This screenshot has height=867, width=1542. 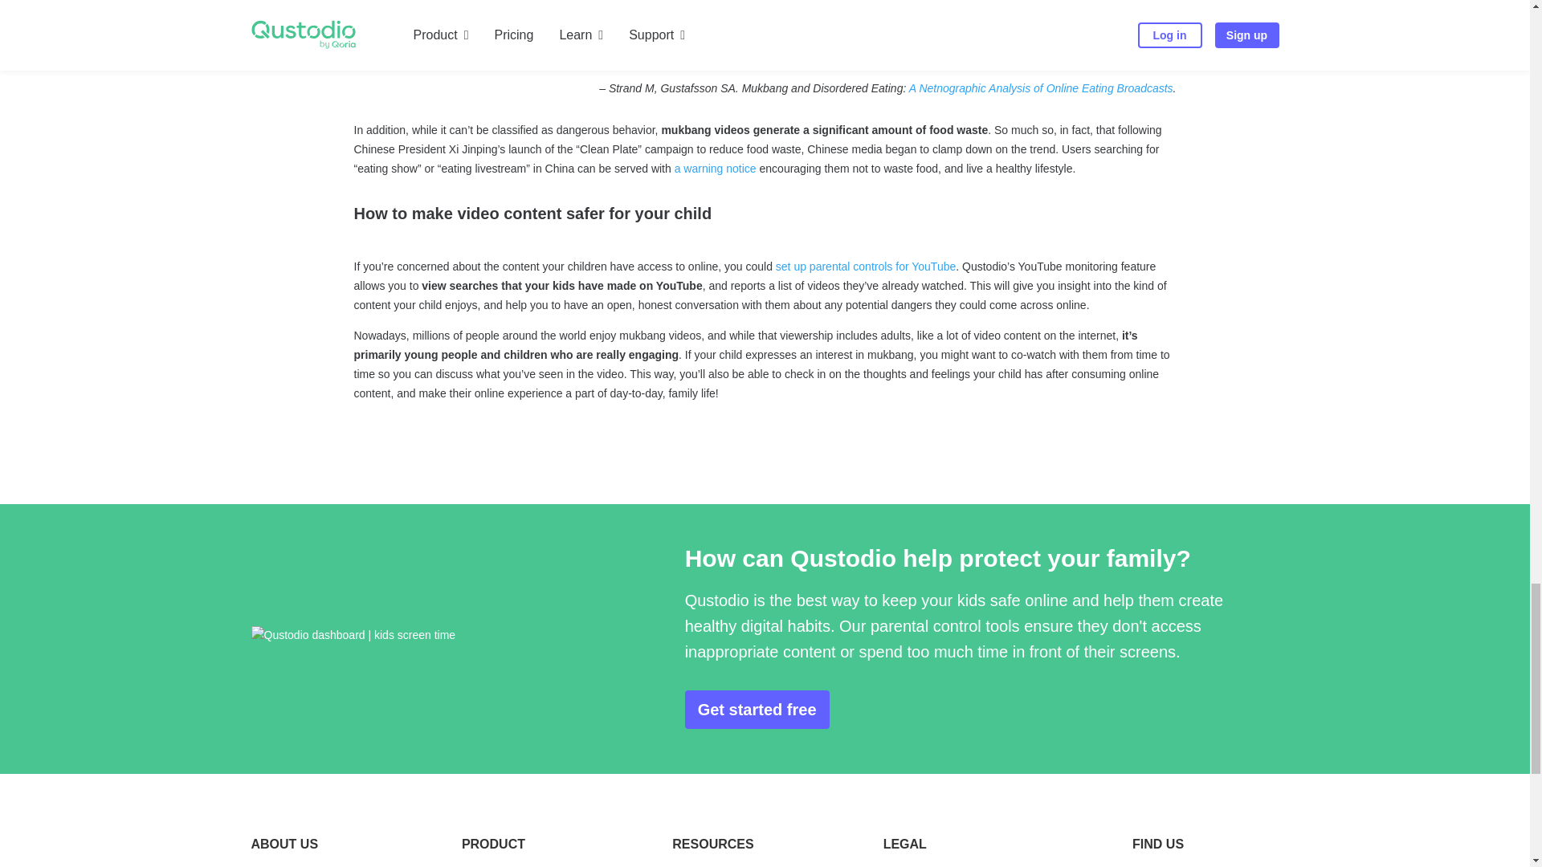 What do you see at coordinates (1041, 88) in the screenshot?
I see `A Netnographic Analysis of Online Eating Broadcasts` at bounding box center [1041, 88].